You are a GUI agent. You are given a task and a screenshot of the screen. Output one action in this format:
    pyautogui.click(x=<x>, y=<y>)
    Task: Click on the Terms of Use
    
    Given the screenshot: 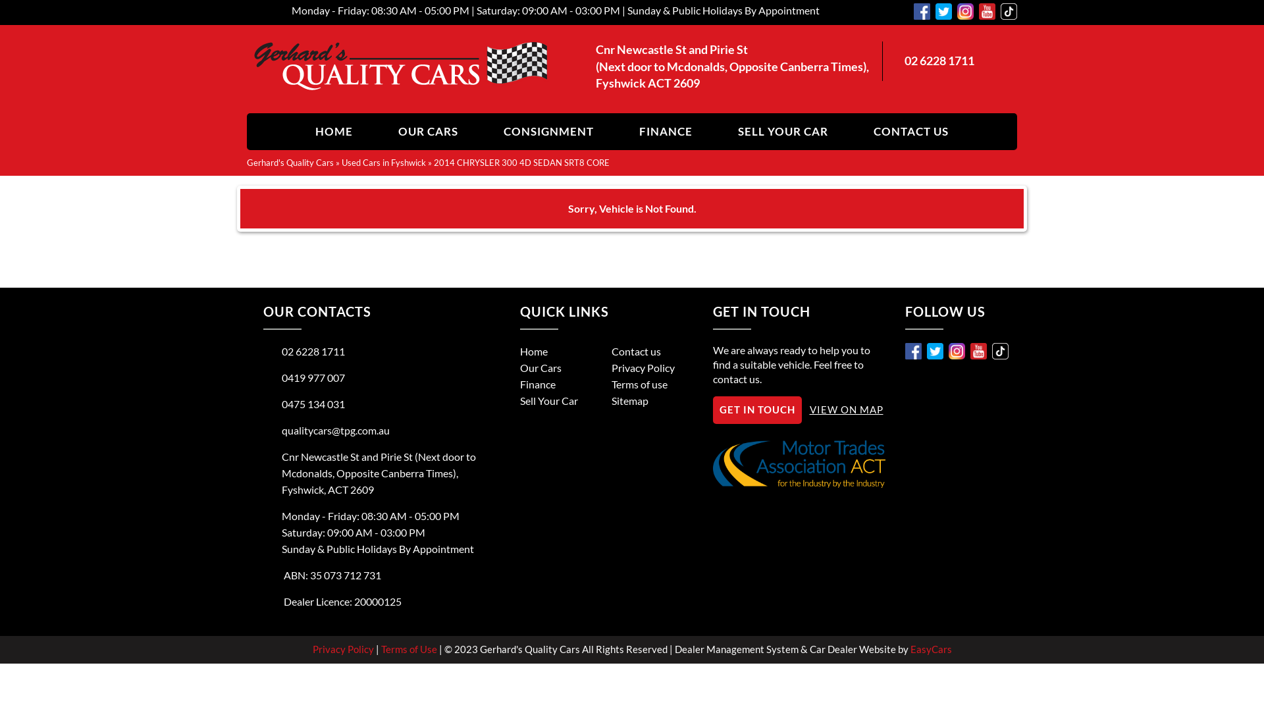 What is the action you would take?
    pyautogui.click(x=409, y=649)
    